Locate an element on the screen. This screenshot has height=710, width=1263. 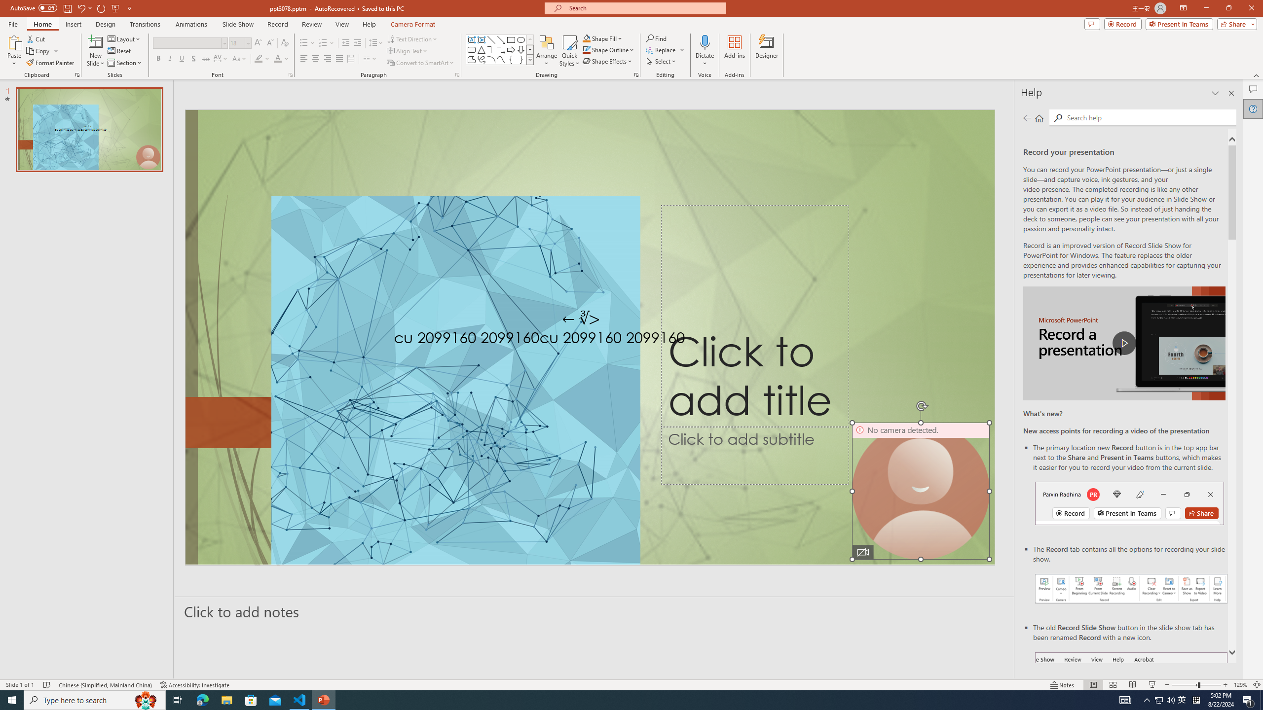
Record button in ribbon is located at coordinates (1132, 702).